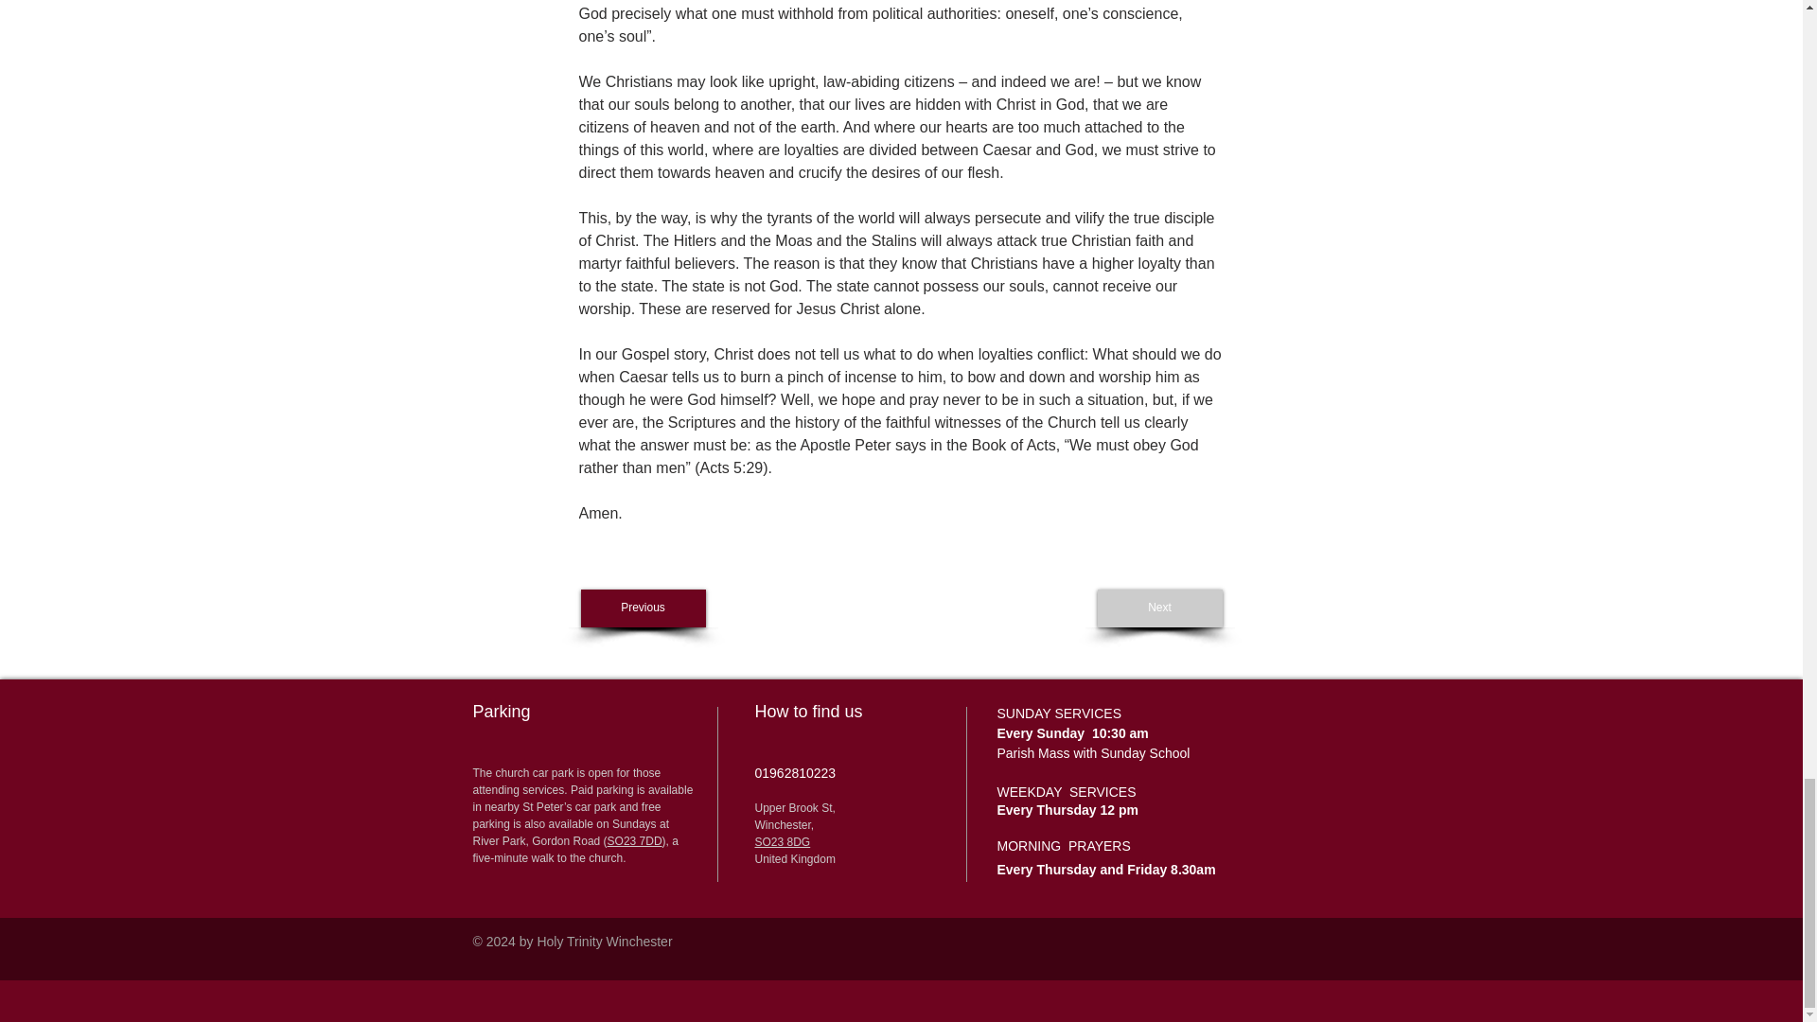 This screenshot has width=1817, height=1022. Describe the element at coordinates (634, 841) in the screenshot. I see `SO23 7DD` at that location.